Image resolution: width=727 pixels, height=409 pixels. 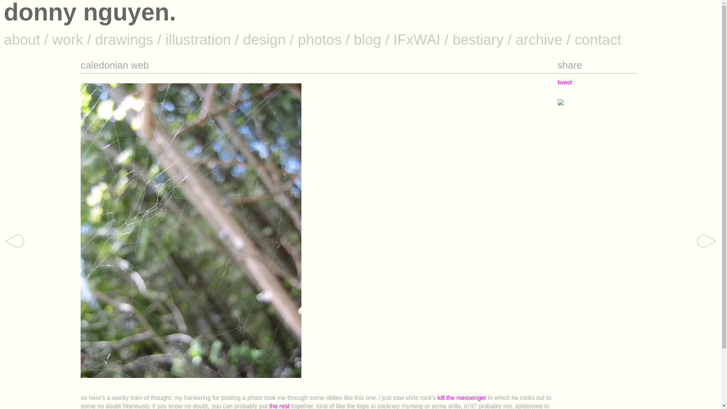 What do you see at coordinates (280, 406) in the screenshot?
I see `the rest` at bounding box center [280, 406].